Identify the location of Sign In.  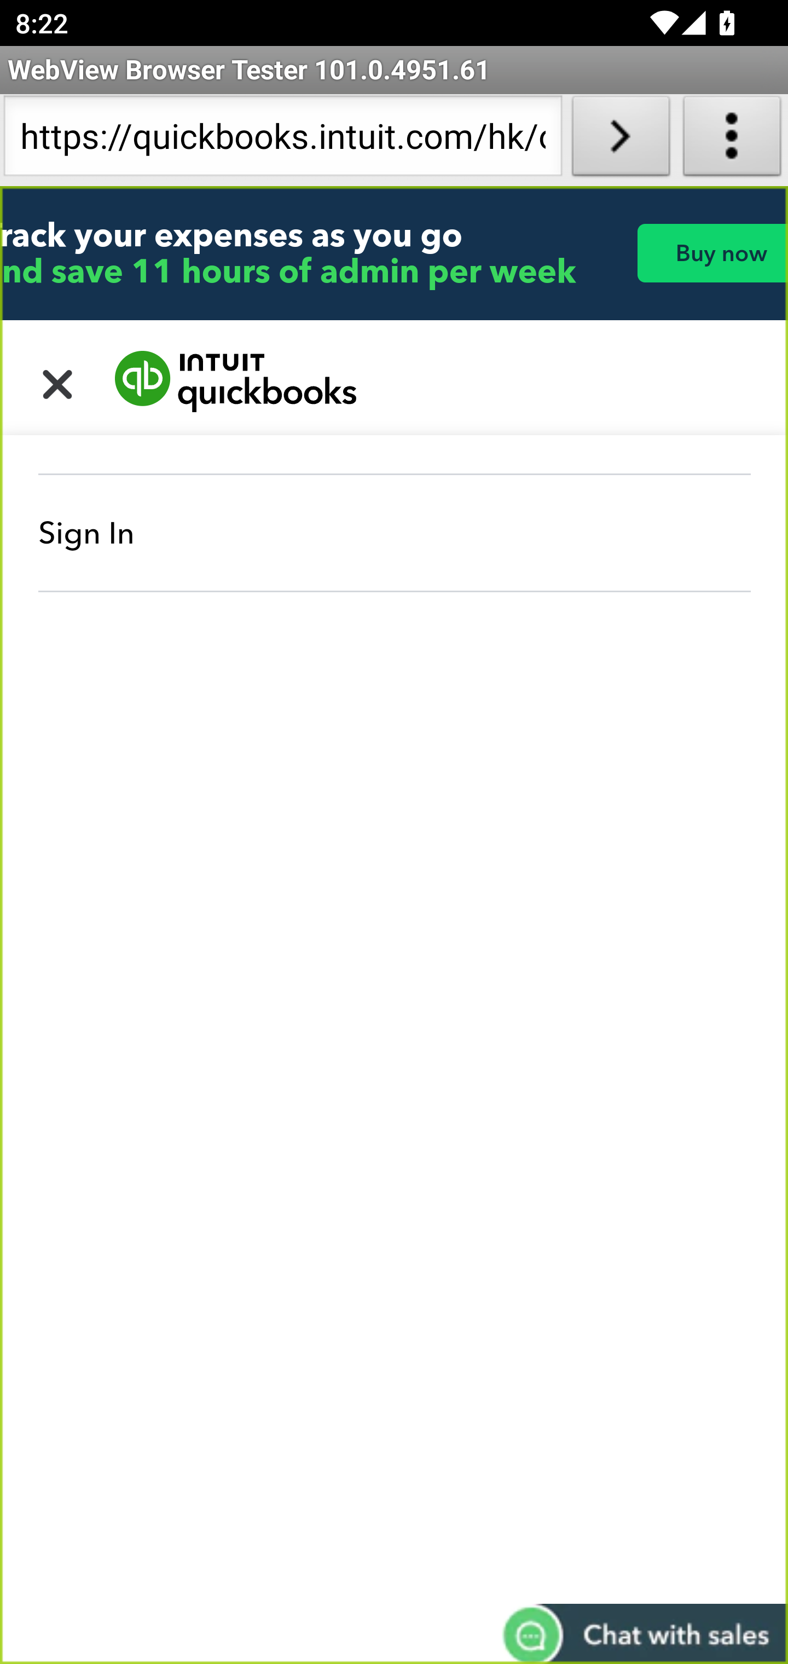
(395, 533).